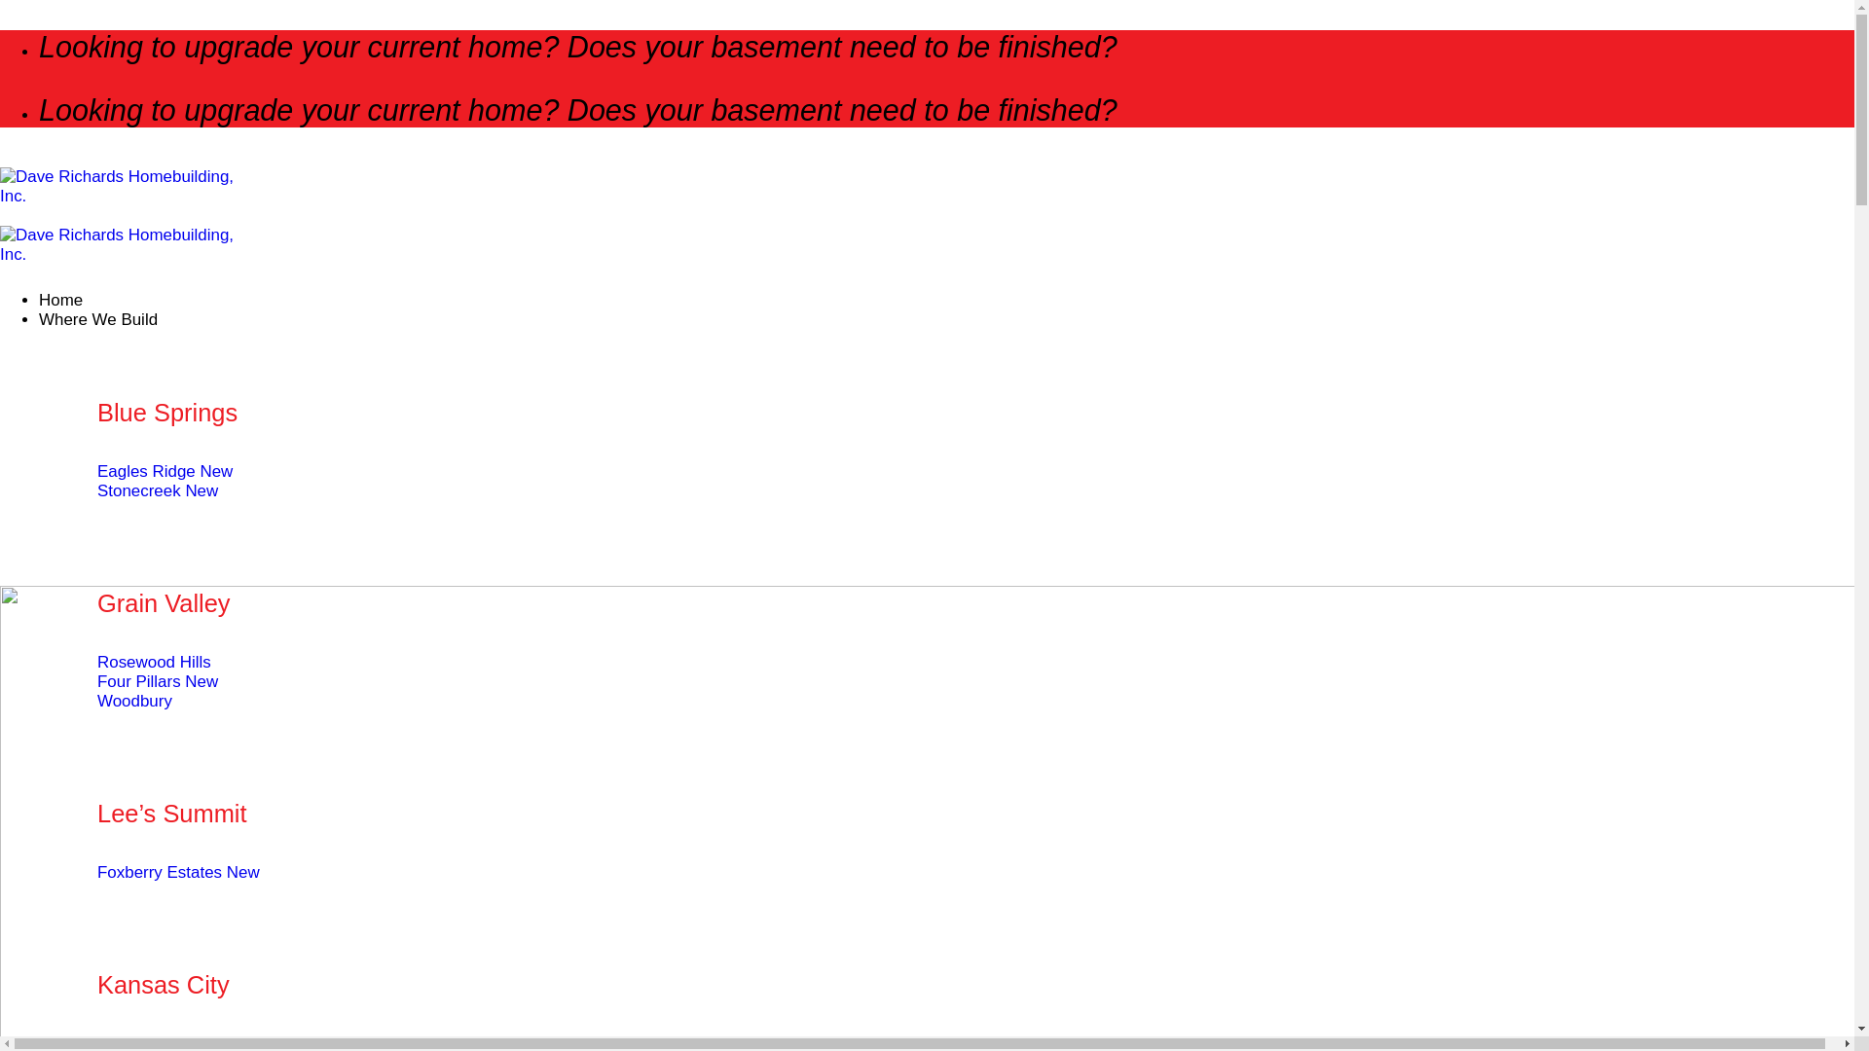 The image size is (1869, 1051). What do you see at coordinates (158, 681) in the screenshot?
I see `Four Pillars` at bounding box center [158, 681].